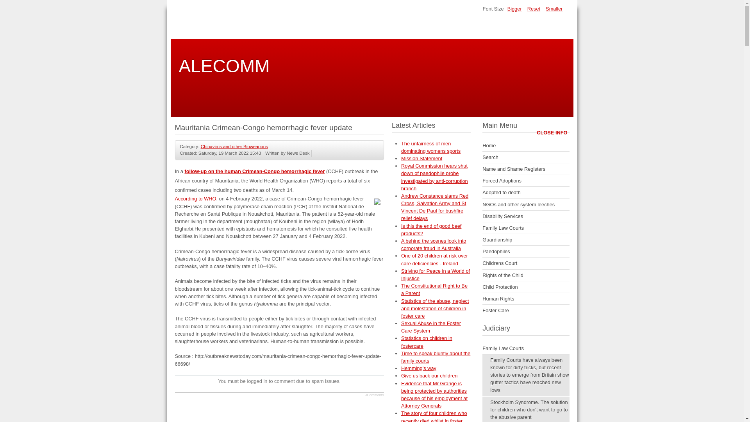  I want to click on Decrease size, so click(554, 9).